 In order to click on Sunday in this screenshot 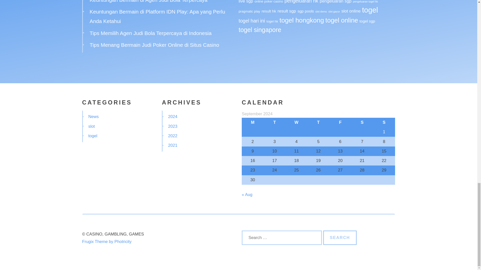, I will do `click(384, 122)`.